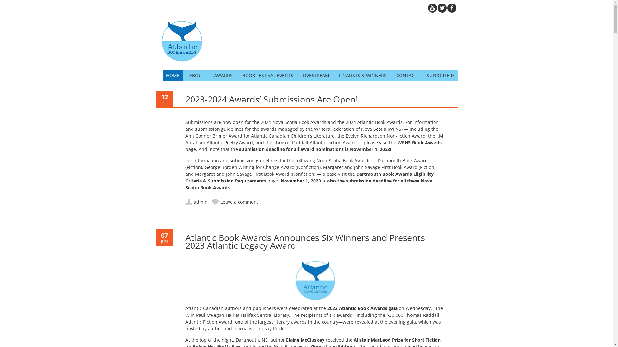 This screenshot has height=347, width=618. What do you see at coordinates (406, 75) in the screenshot?
I see `CONTACT` at bounding box center [406, 75].